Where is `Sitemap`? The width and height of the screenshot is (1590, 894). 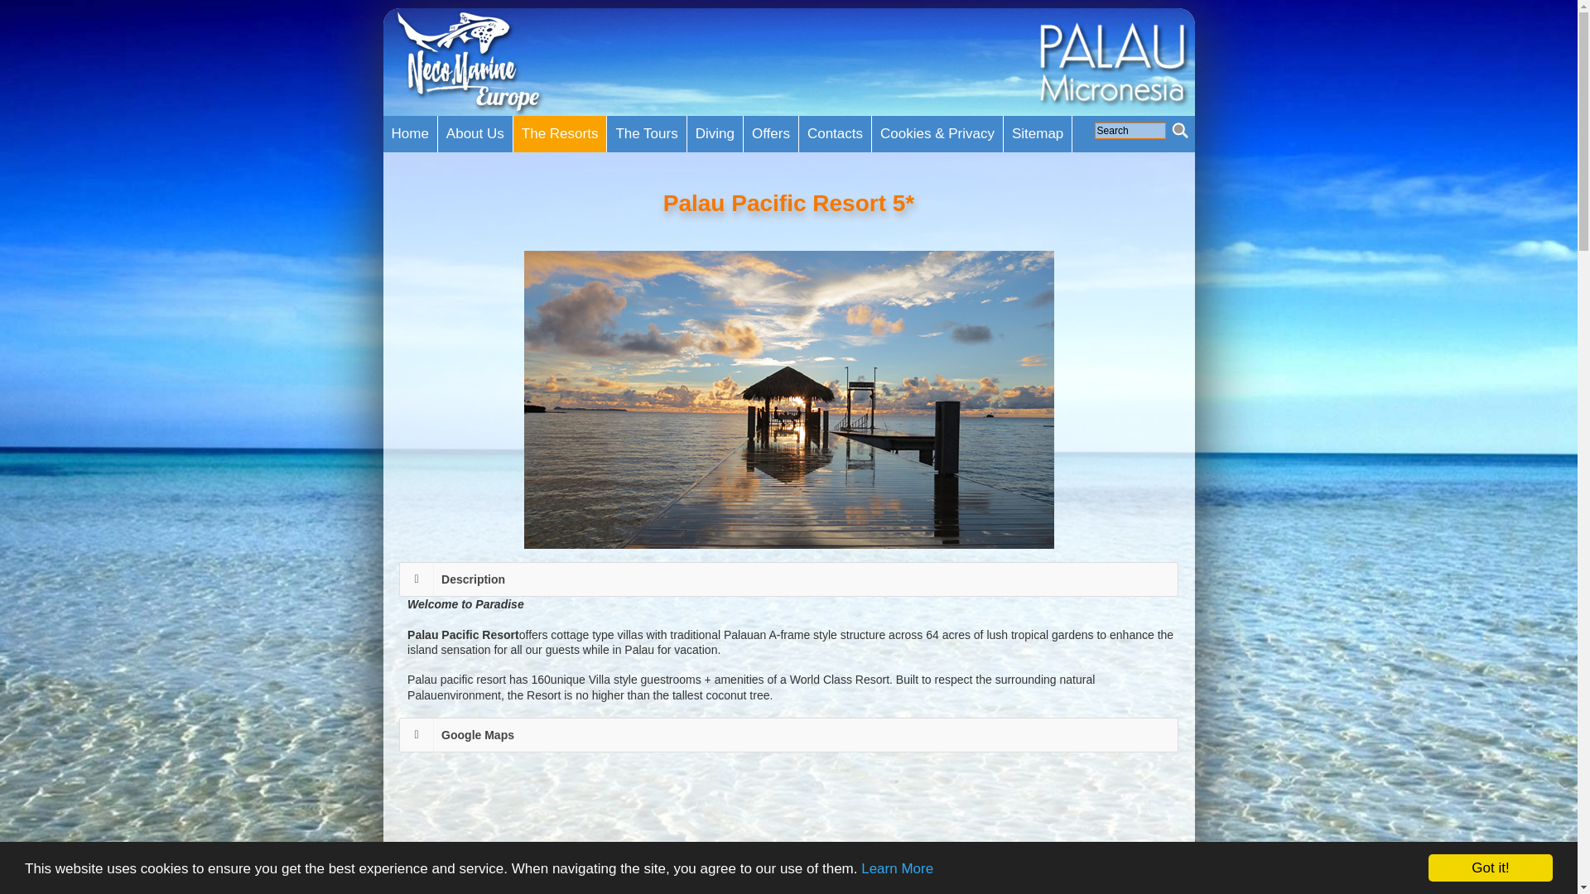 Sitemap is located at coordinates (1037, 134).